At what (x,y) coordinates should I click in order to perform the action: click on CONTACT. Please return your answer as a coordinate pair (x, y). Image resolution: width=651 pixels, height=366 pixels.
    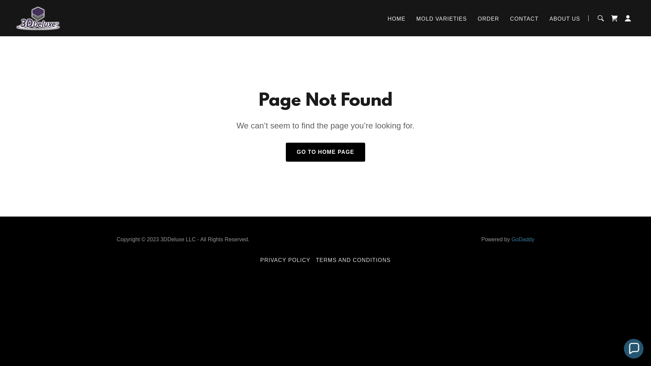
    Looking at the image, I should click on (524, 19).